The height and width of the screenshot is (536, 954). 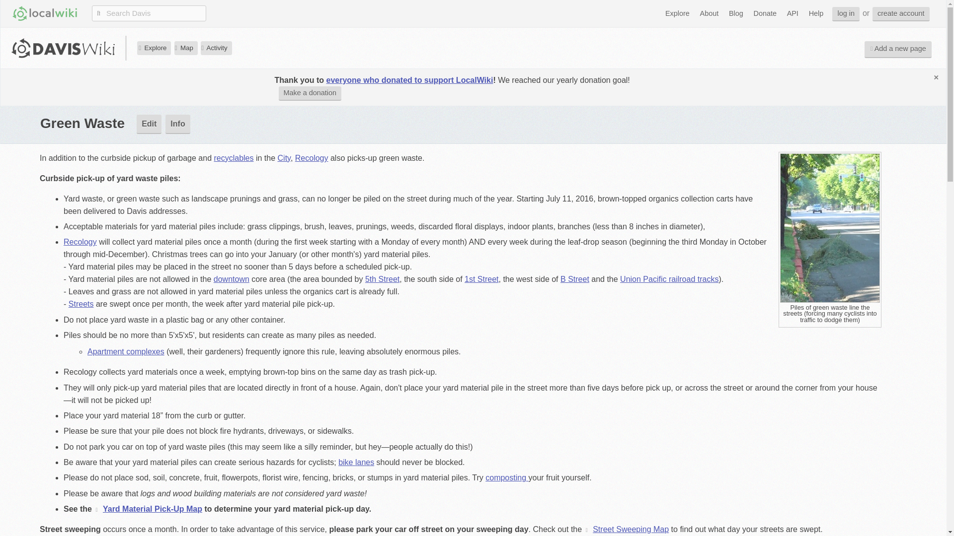 I want to click on create account, so click(x=901, y=14).